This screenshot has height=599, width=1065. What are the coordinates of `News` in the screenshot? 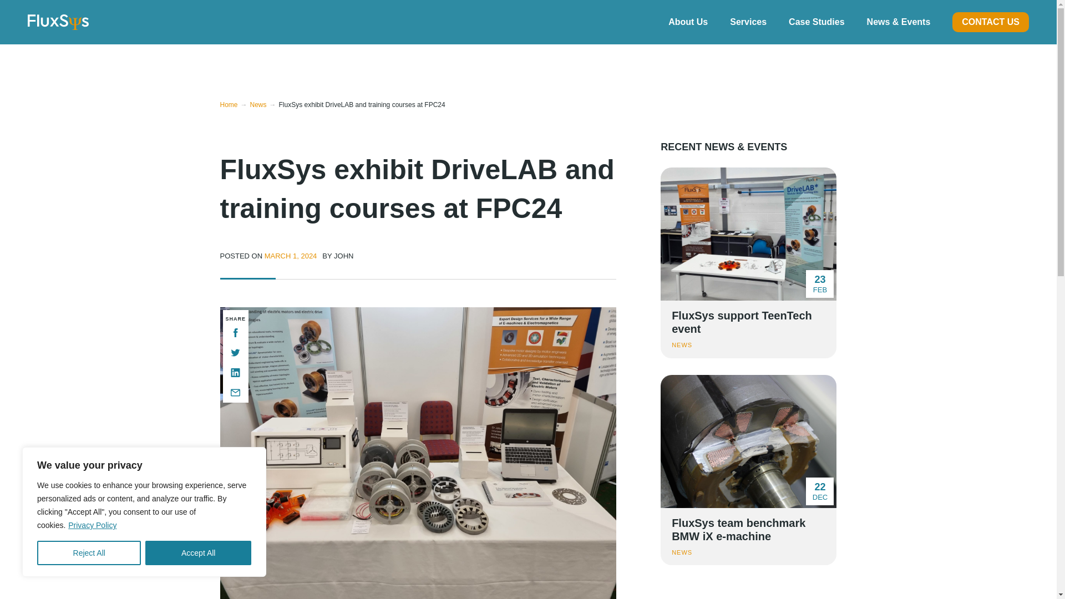 It's located at (265, 105).